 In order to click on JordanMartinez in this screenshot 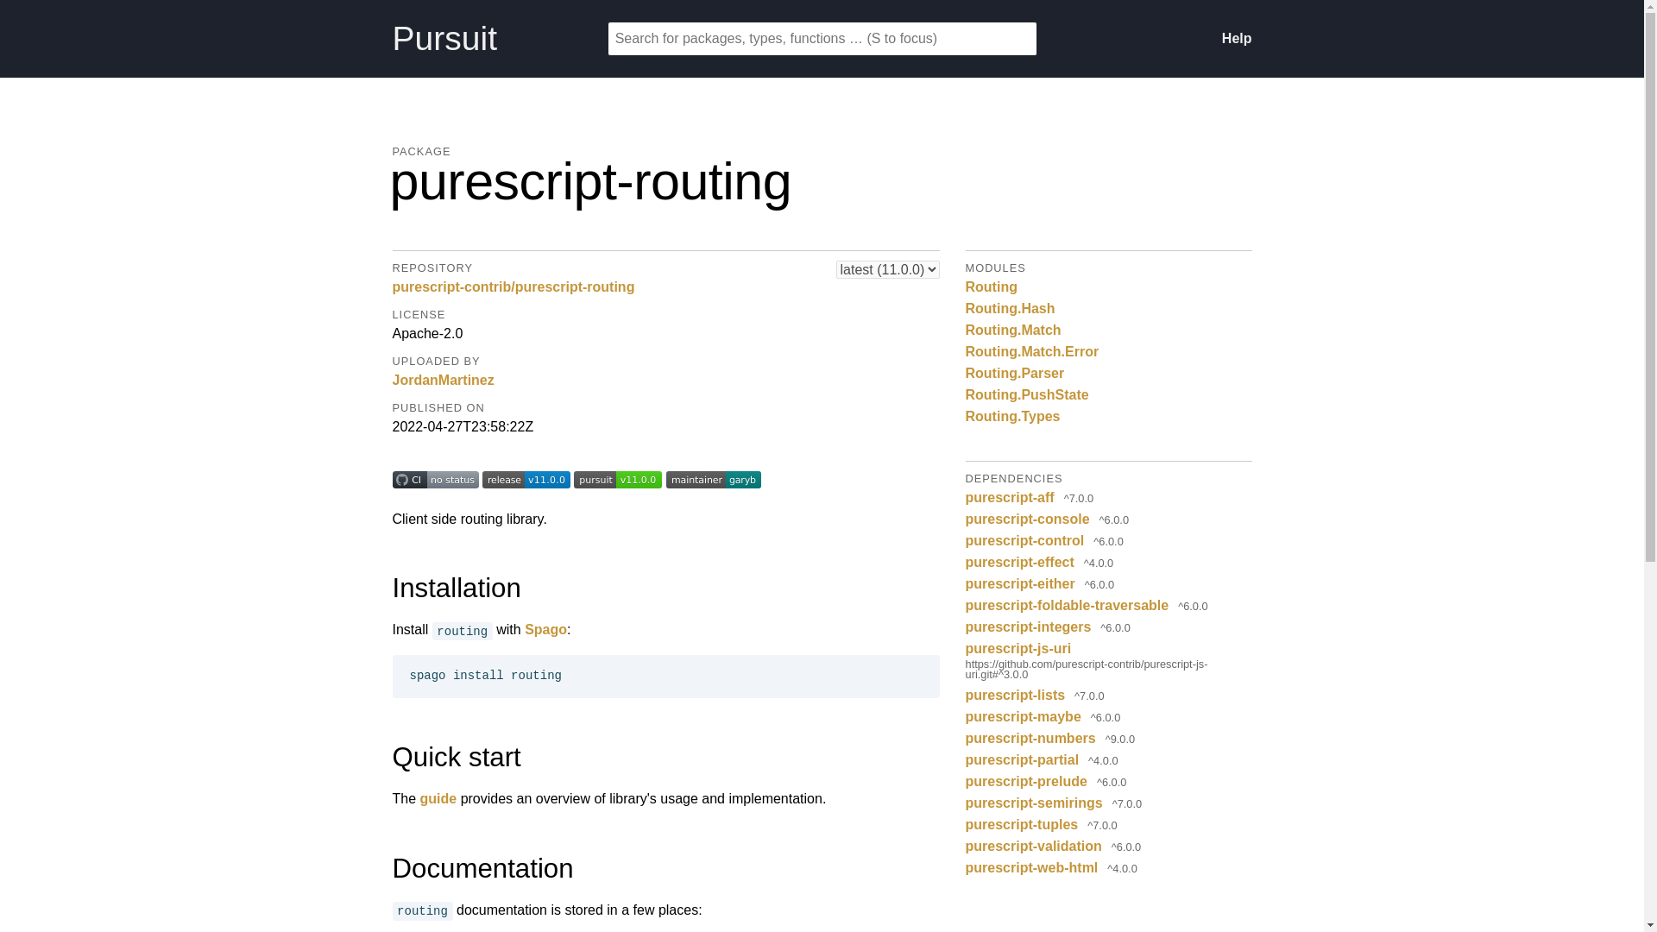, I will do `click(442, 380)`.